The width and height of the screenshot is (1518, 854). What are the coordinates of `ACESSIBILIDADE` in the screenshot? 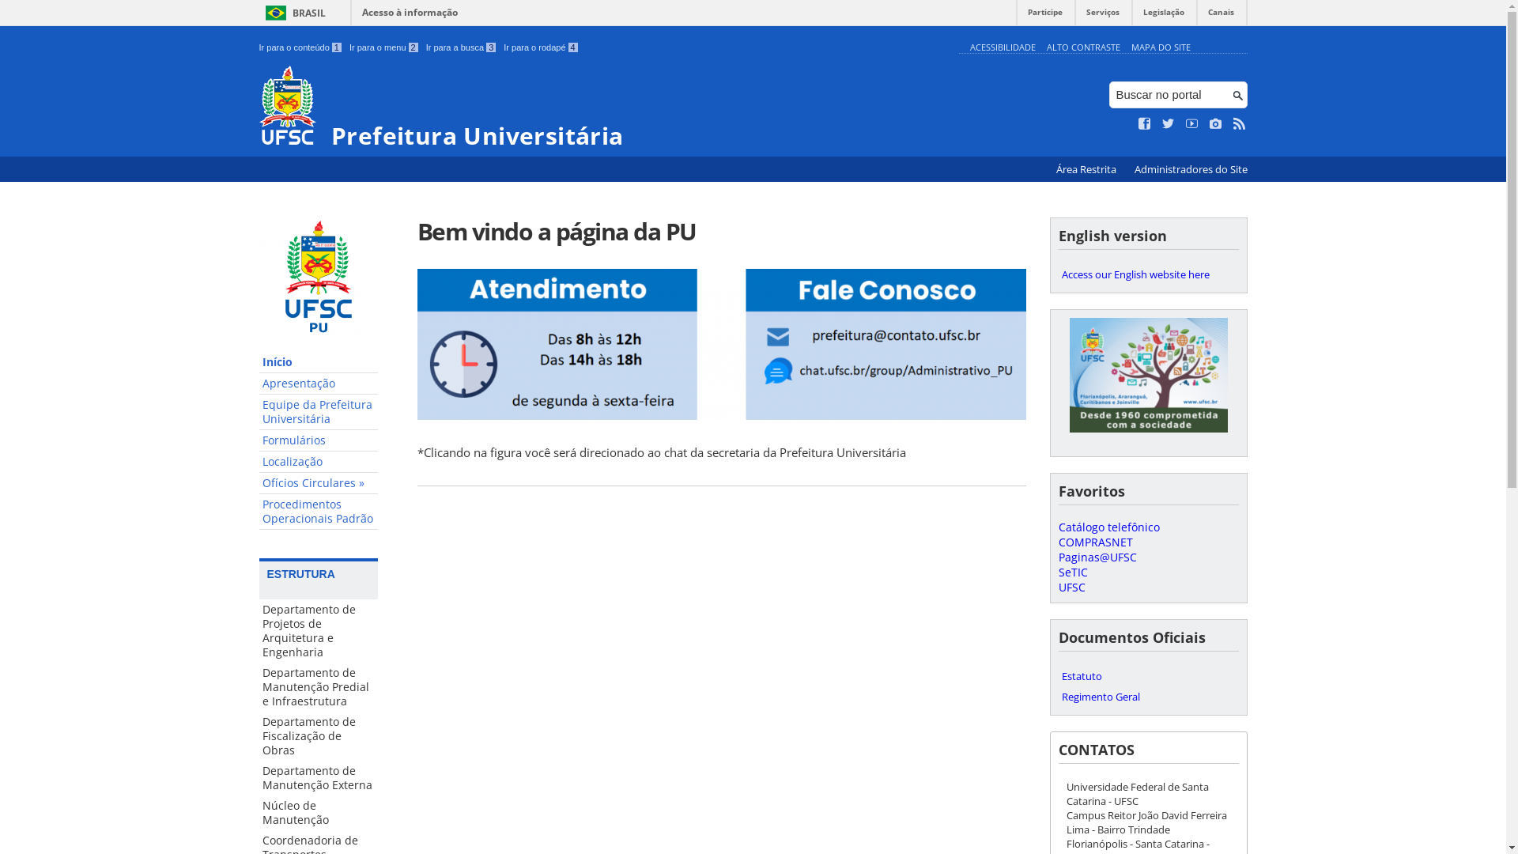 It's located at (1003, 47).